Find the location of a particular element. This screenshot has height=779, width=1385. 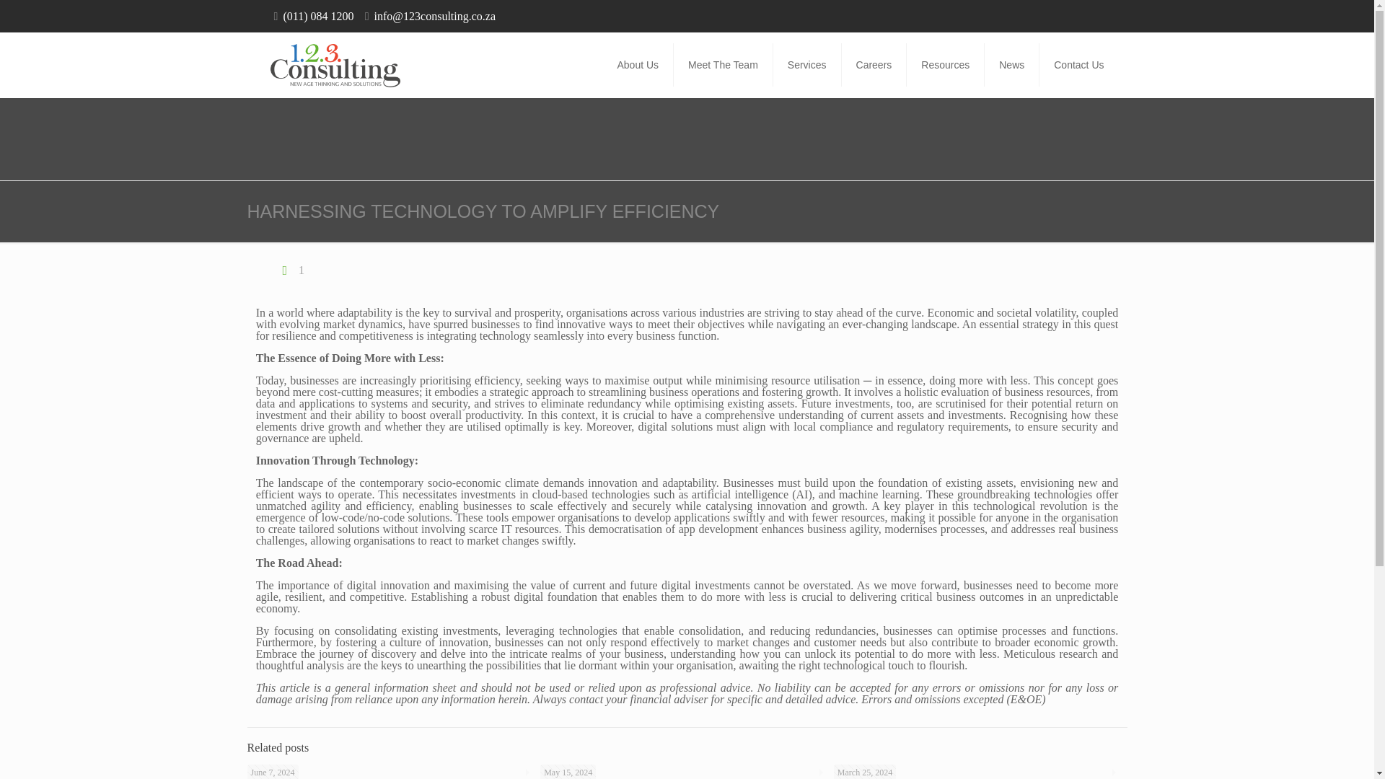

Careers is located at coordinates (874, 65).